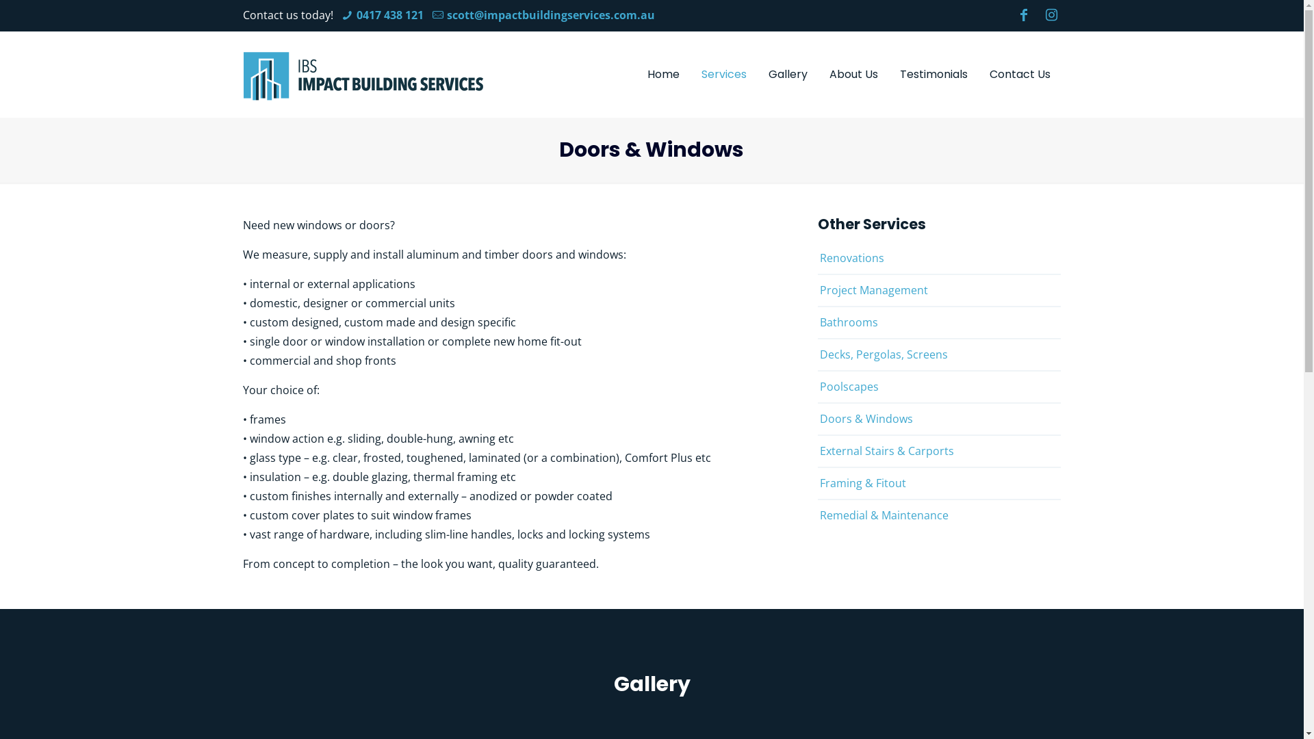 This screenshot has height=739, width=1314. I want to click on Services, so click(724, 75).